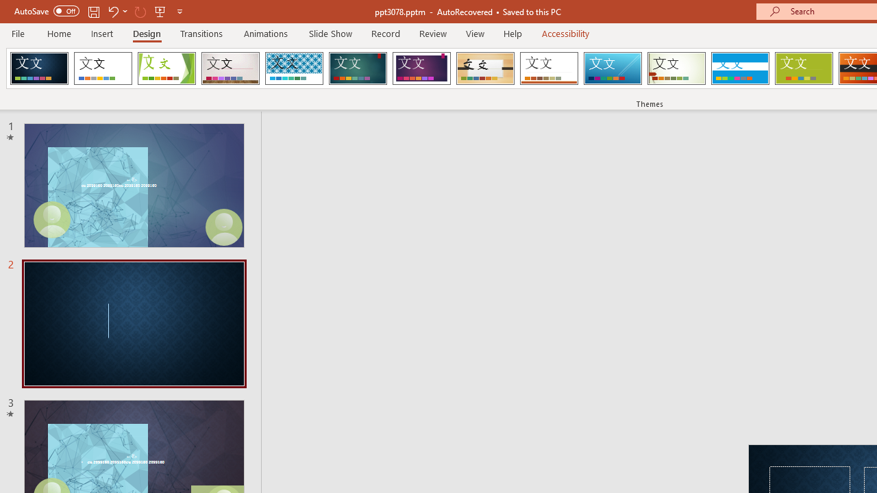 This screenshot has width=877, height=493. I want to click on Facet, so click(167, 68).